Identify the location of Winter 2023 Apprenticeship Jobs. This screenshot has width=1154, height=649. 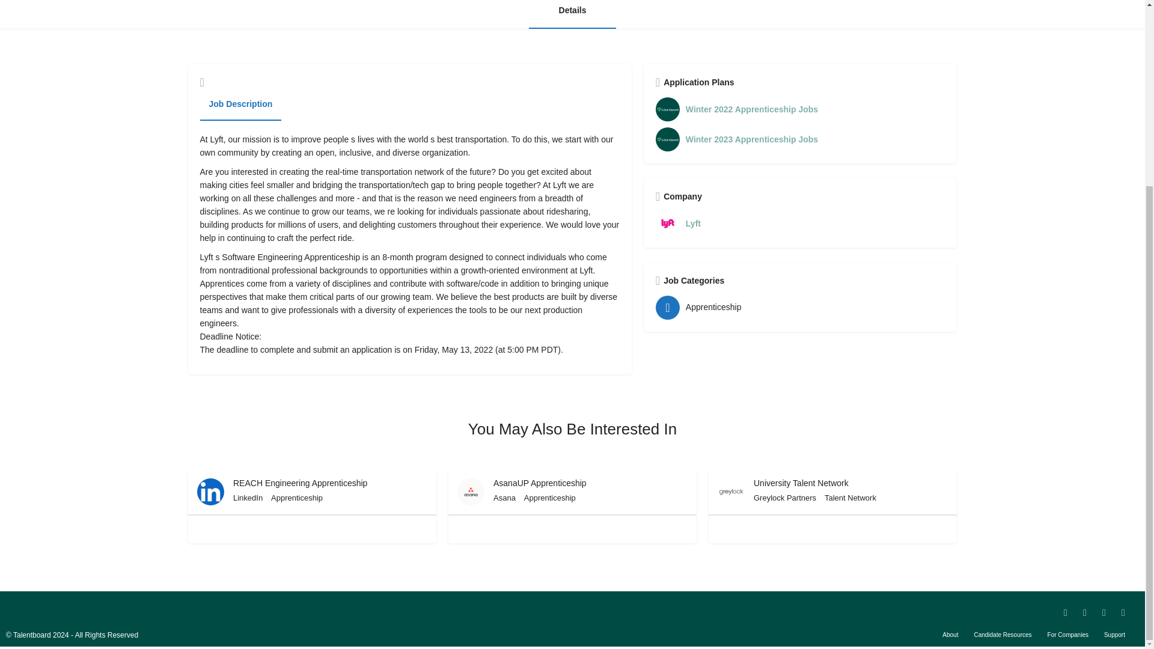
(800, 139).